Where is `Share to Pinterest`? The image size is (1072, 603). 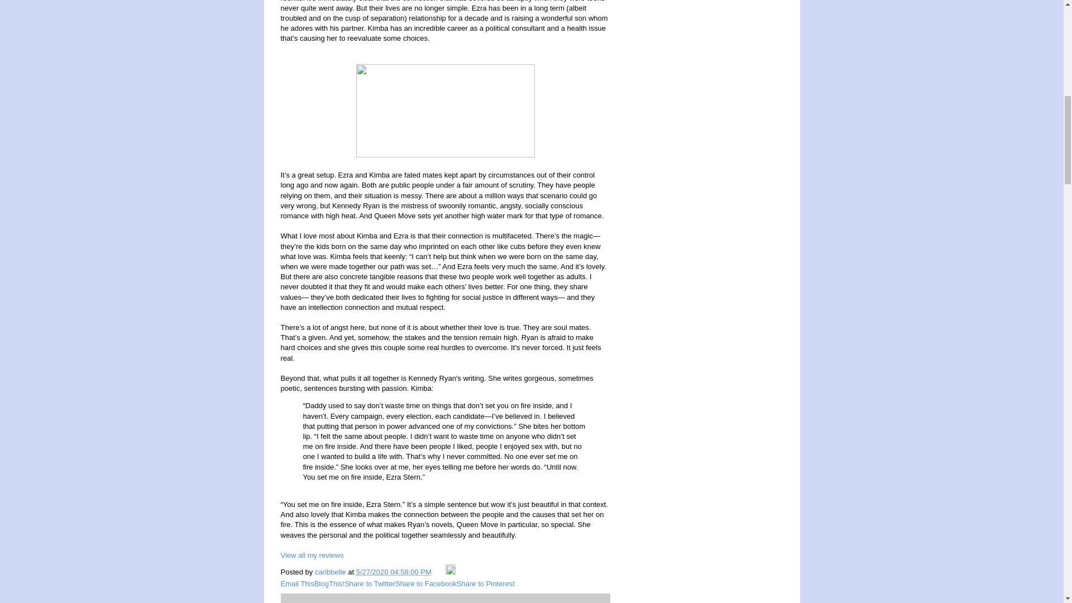
Share to Pinterest is located at coordinates (485, 583).